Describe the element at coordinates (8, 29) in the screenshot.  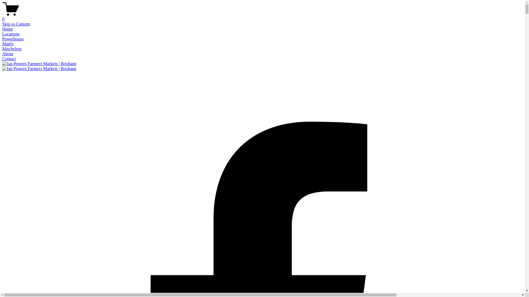
I see `Home` at that location.